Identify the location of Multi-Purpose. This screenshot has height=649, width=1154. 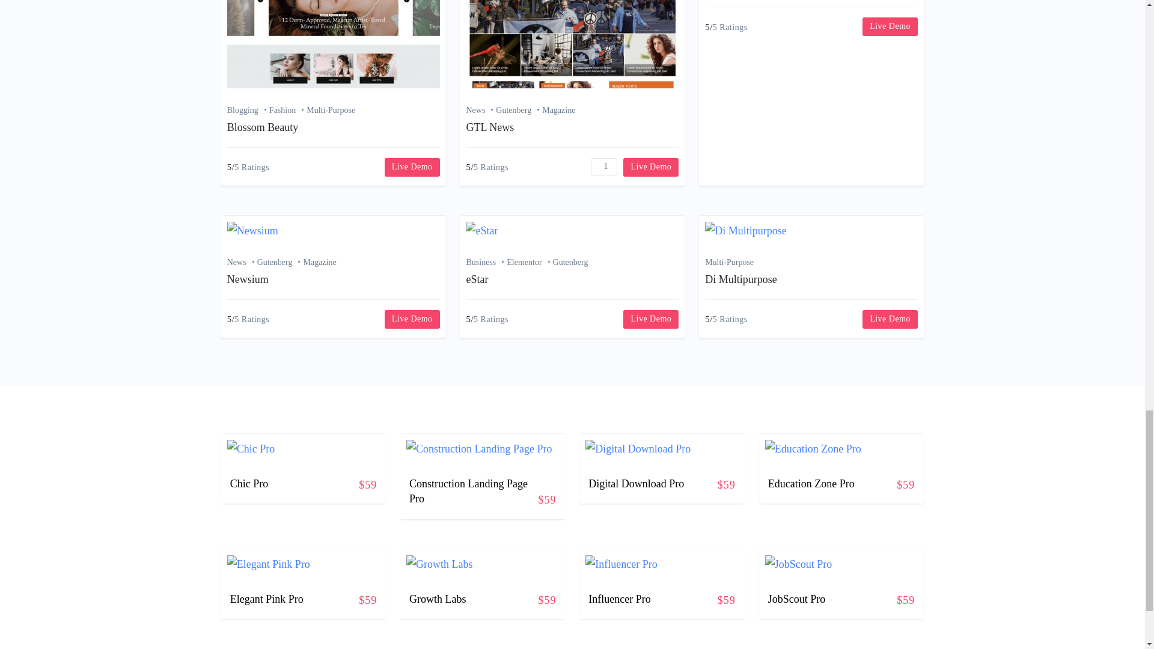
(331, 111).